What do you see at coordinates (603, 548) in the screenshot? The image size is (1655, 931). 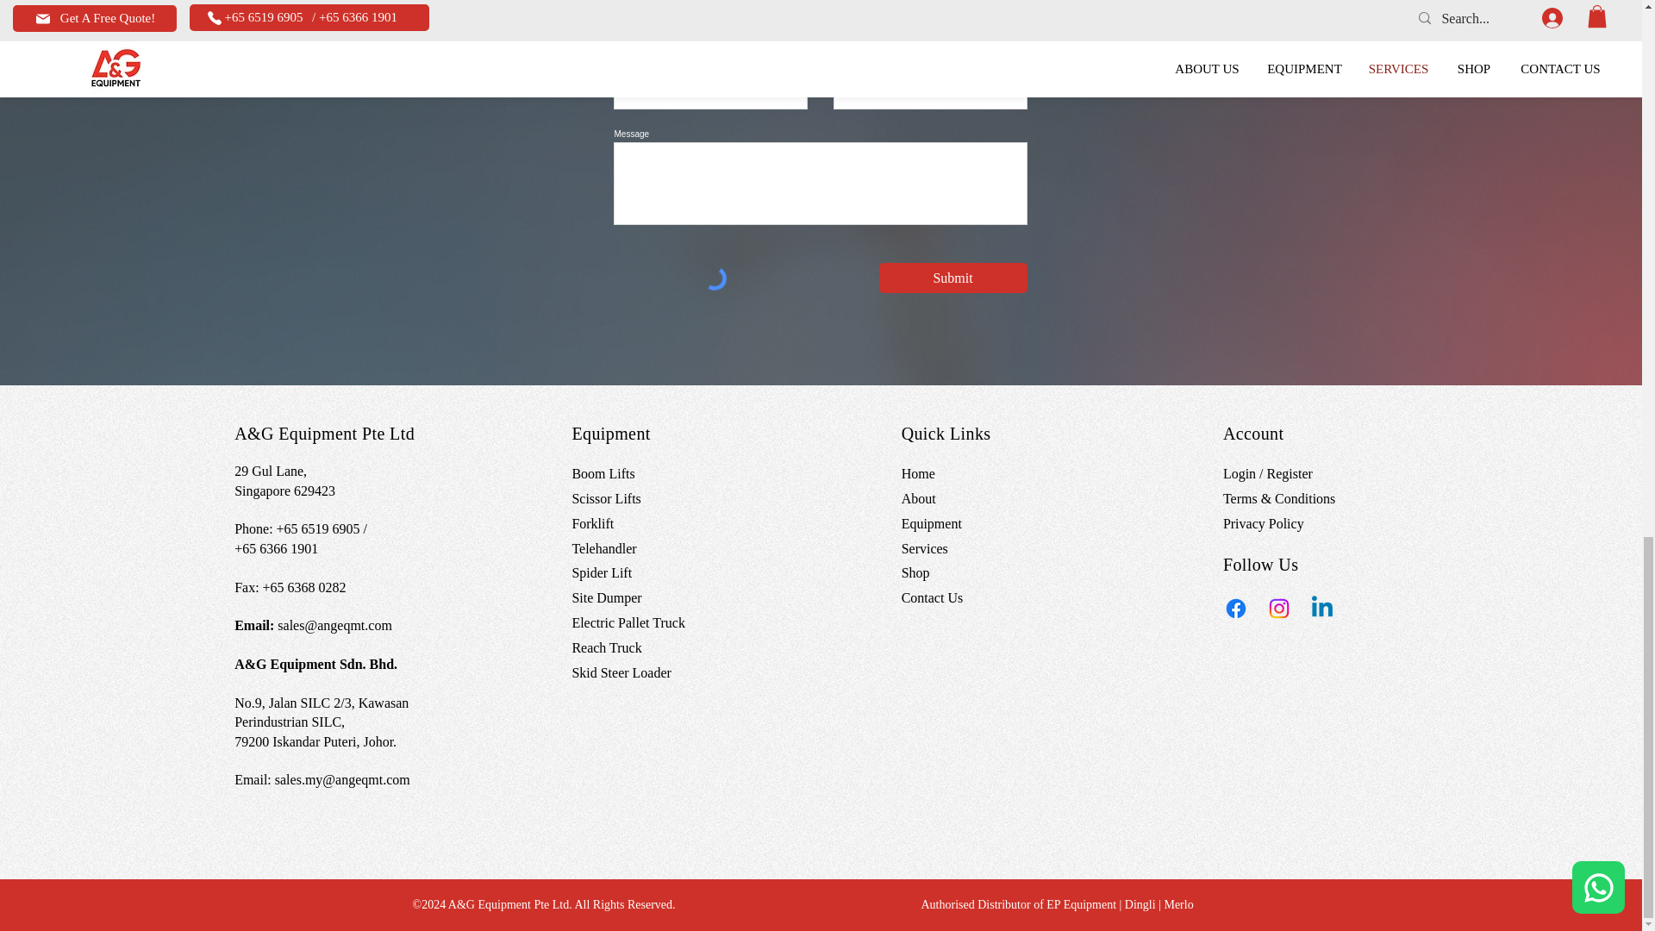 I see `Telehandler` at bounding box center [603, 548].